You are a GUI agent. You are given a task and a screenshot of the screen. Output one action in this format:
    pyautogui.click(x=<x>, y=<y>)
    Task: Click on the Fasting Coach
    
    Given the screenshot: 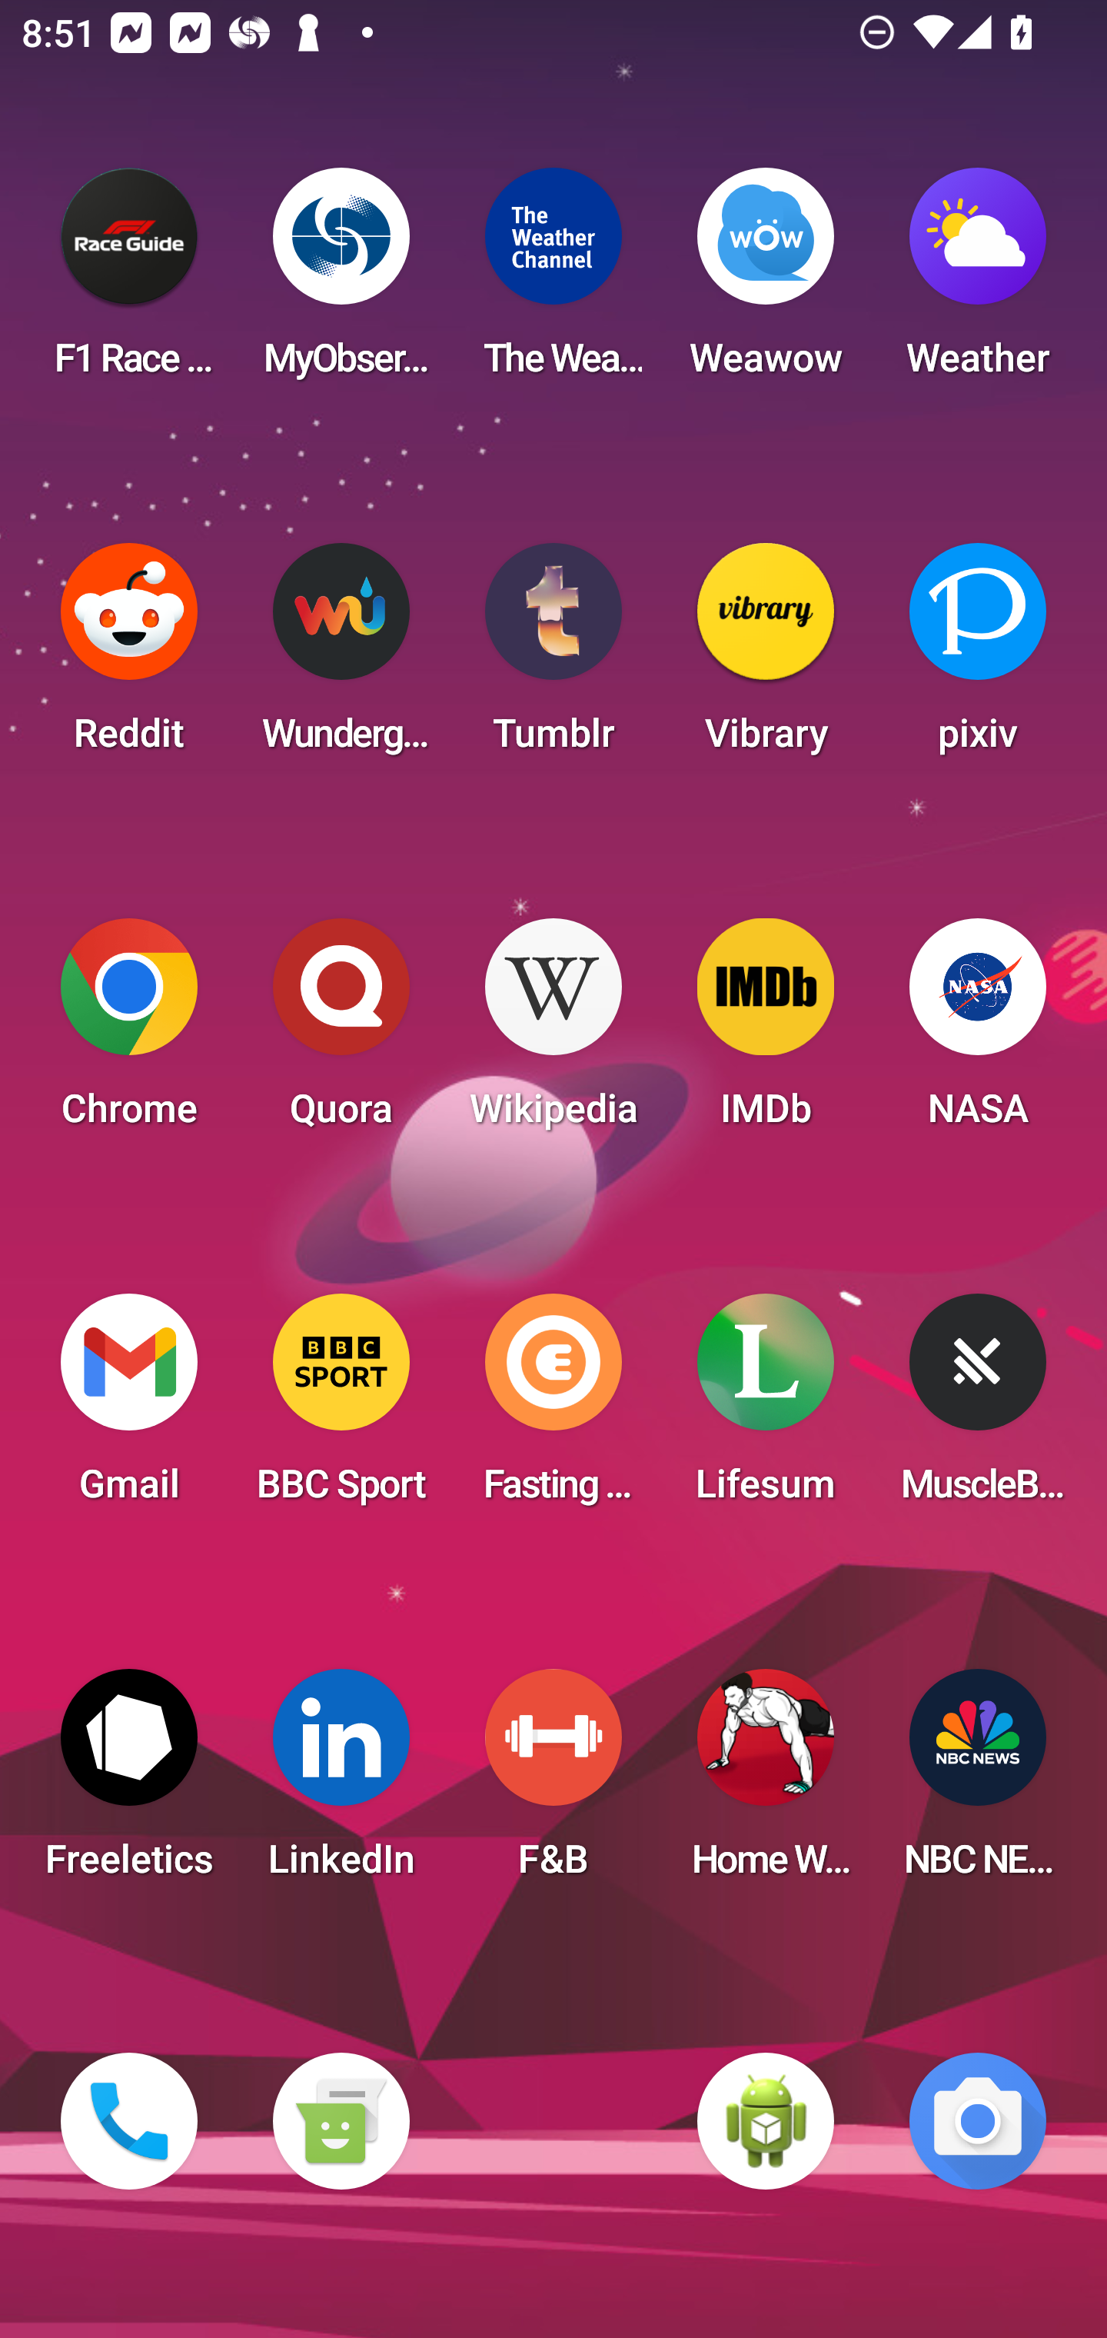 What is the action you would take?
    pyautogui.click(x=553, y=1407)
    